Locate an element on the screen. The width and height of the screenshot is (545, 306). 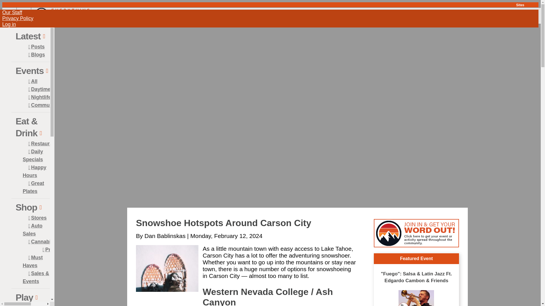
Restaurants is located at coordinates (44, 143).